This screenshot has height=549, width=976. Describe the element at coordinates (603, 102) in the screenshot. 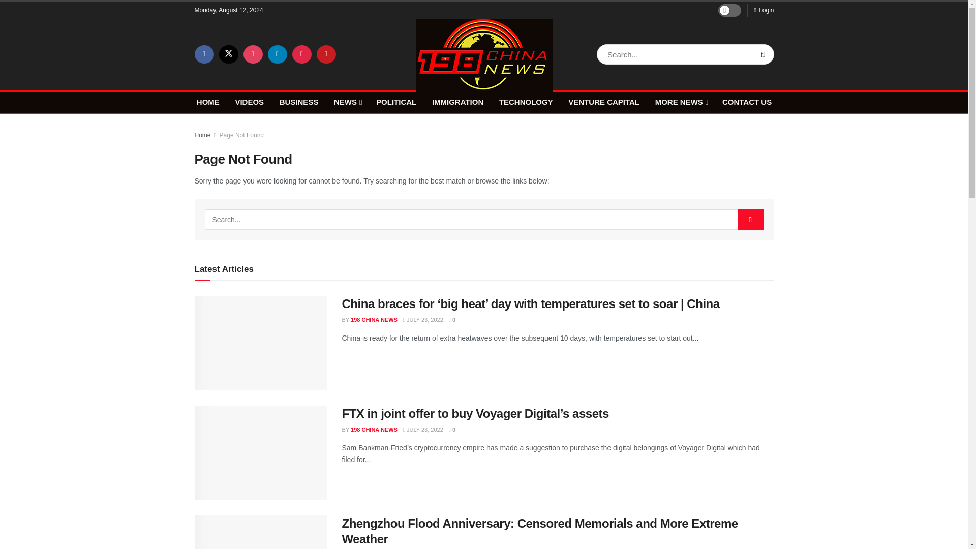

I see `VENTURE CAPITAL` at that location.